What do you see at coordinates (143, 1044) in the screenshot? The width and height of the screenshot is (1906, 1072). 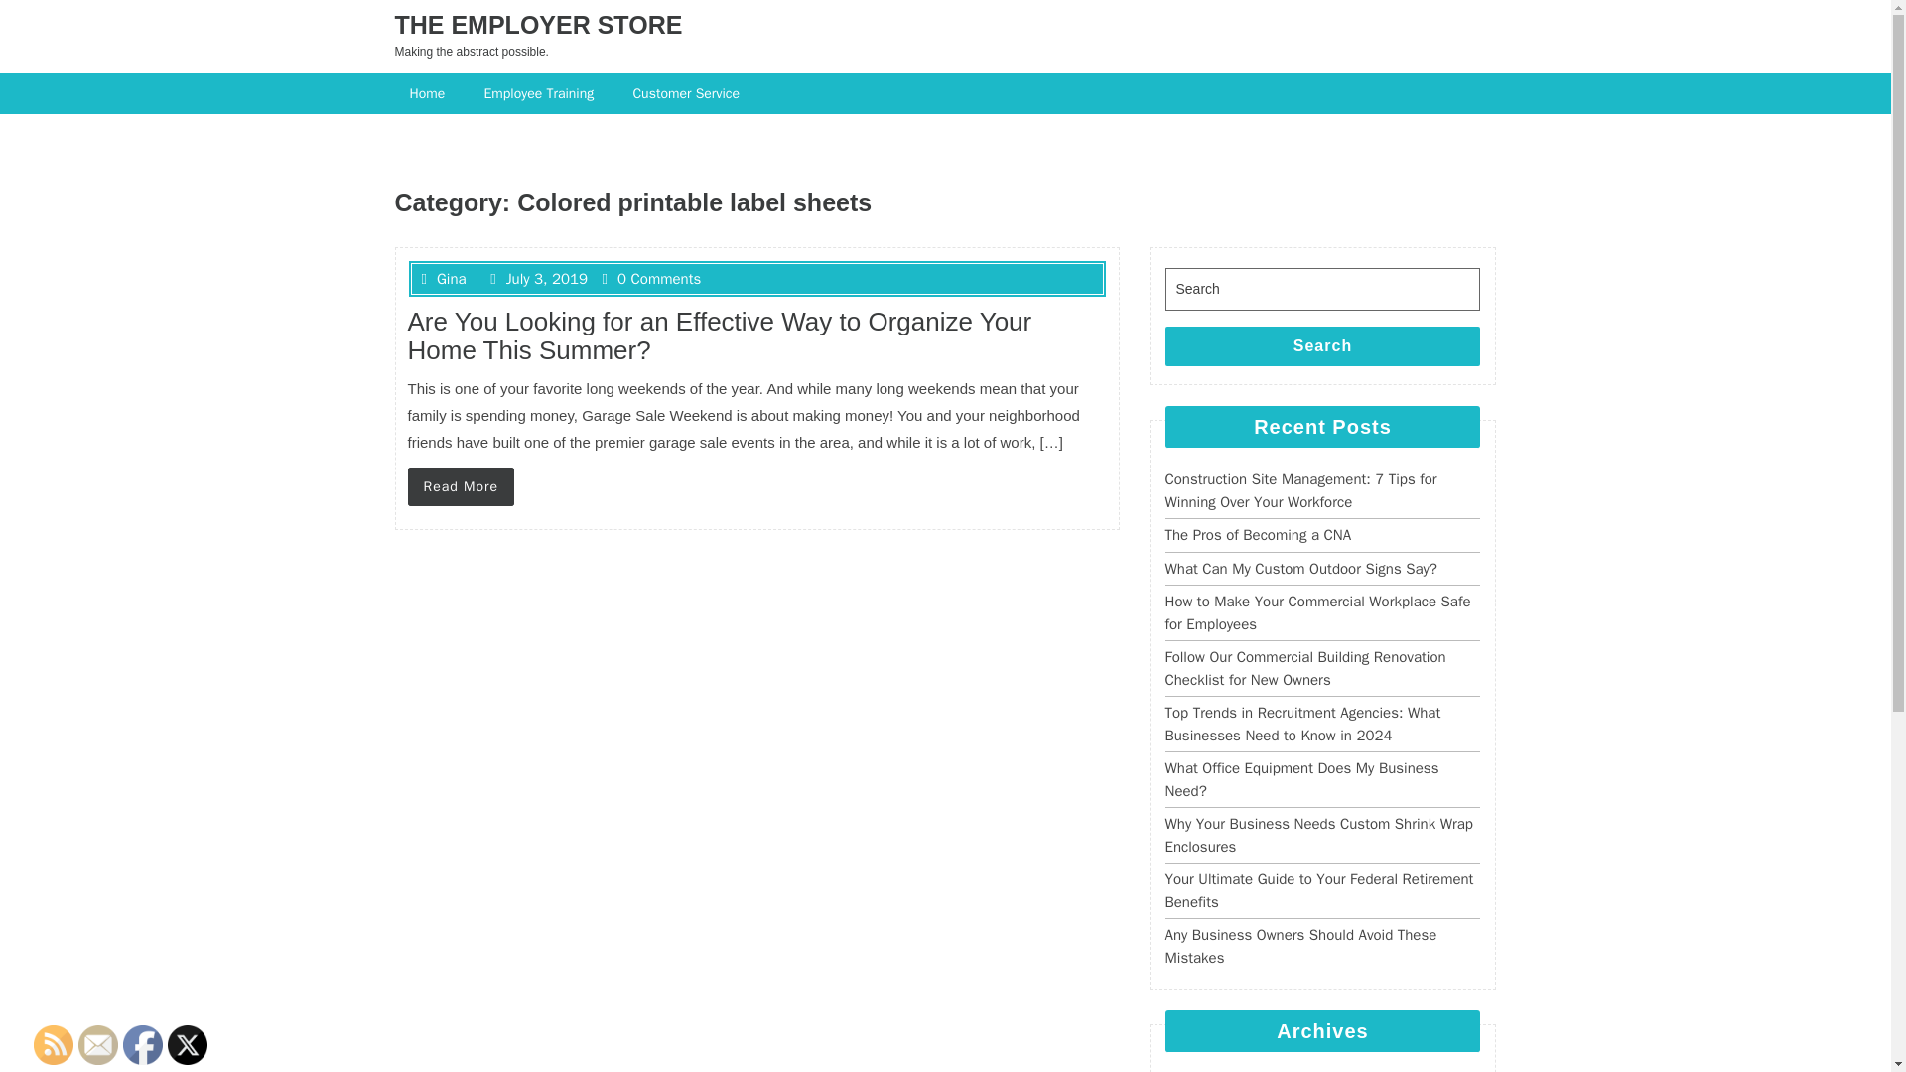 I see `Facebook` at bounding box center [143, 1044].